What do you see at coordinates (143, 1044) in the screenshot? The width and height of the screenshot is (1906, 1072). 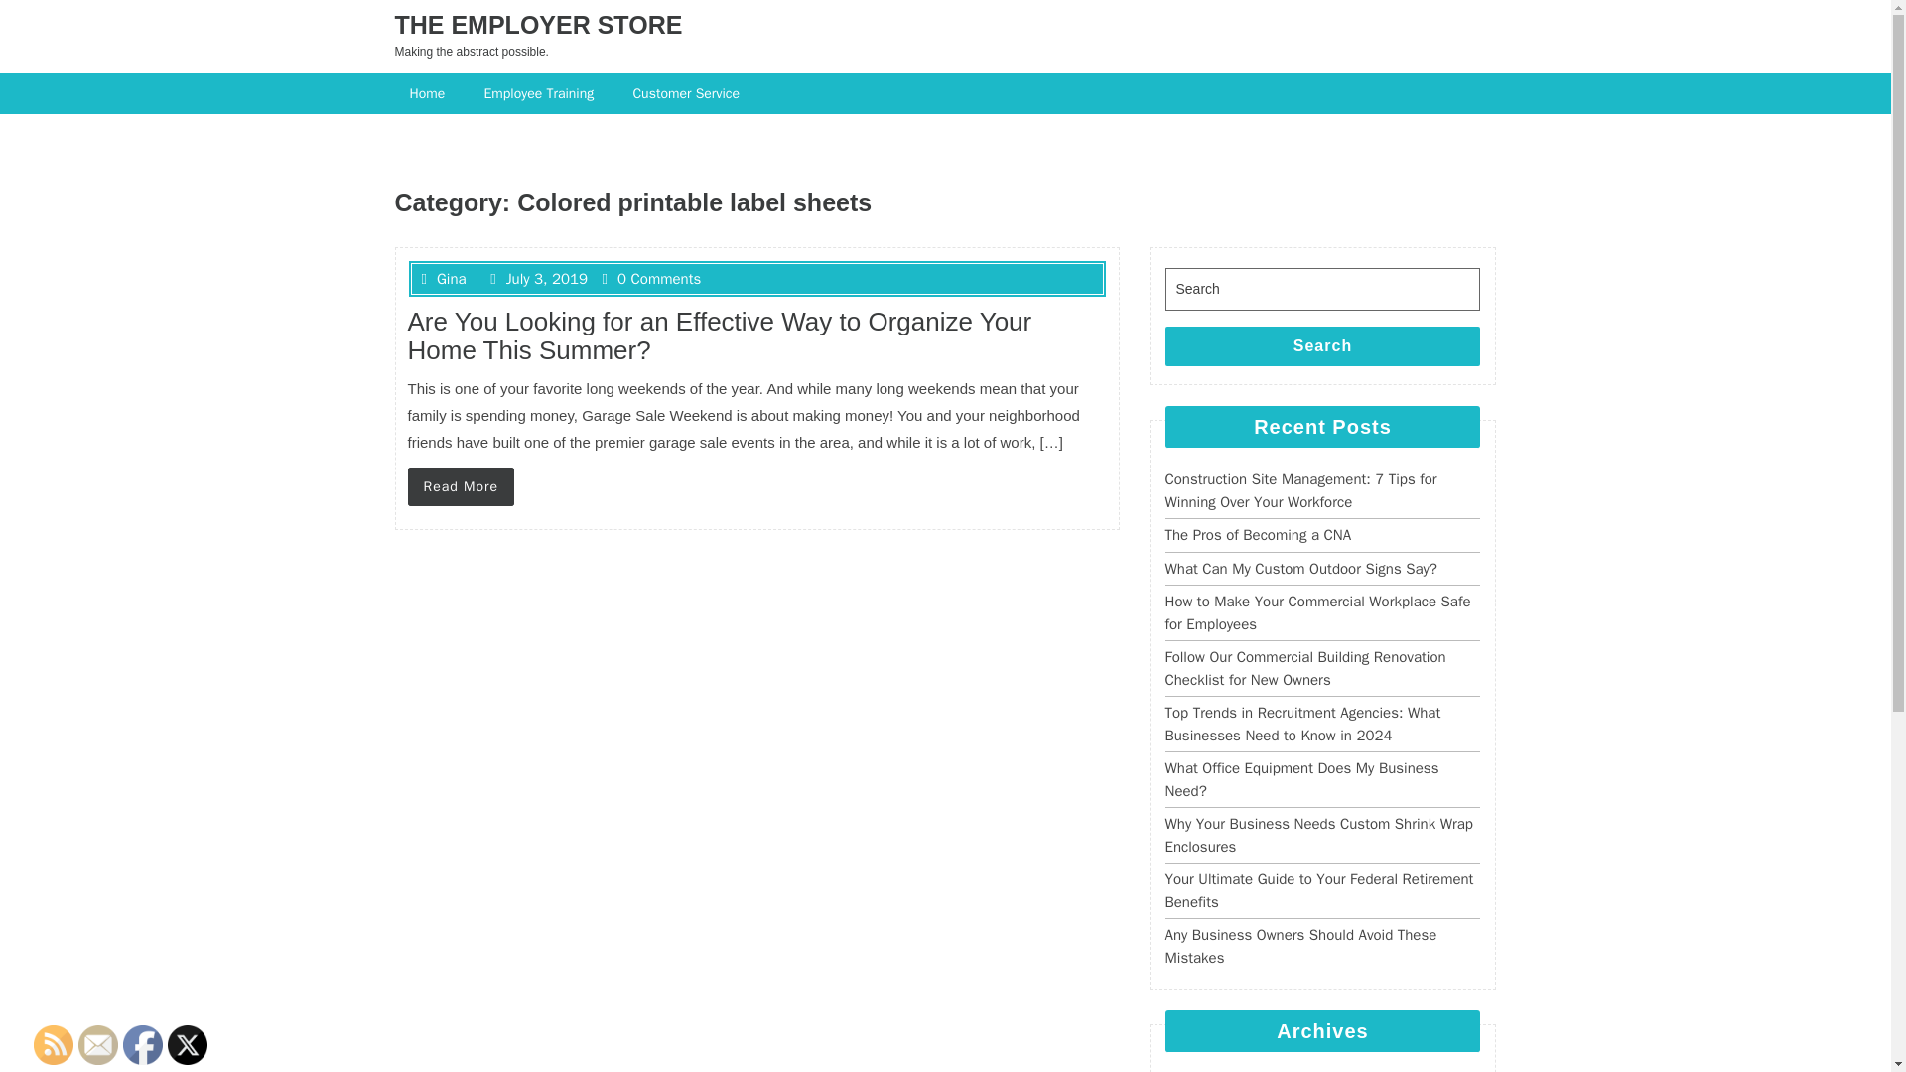 I see `Facebook` at bounding box center [143, 1044].